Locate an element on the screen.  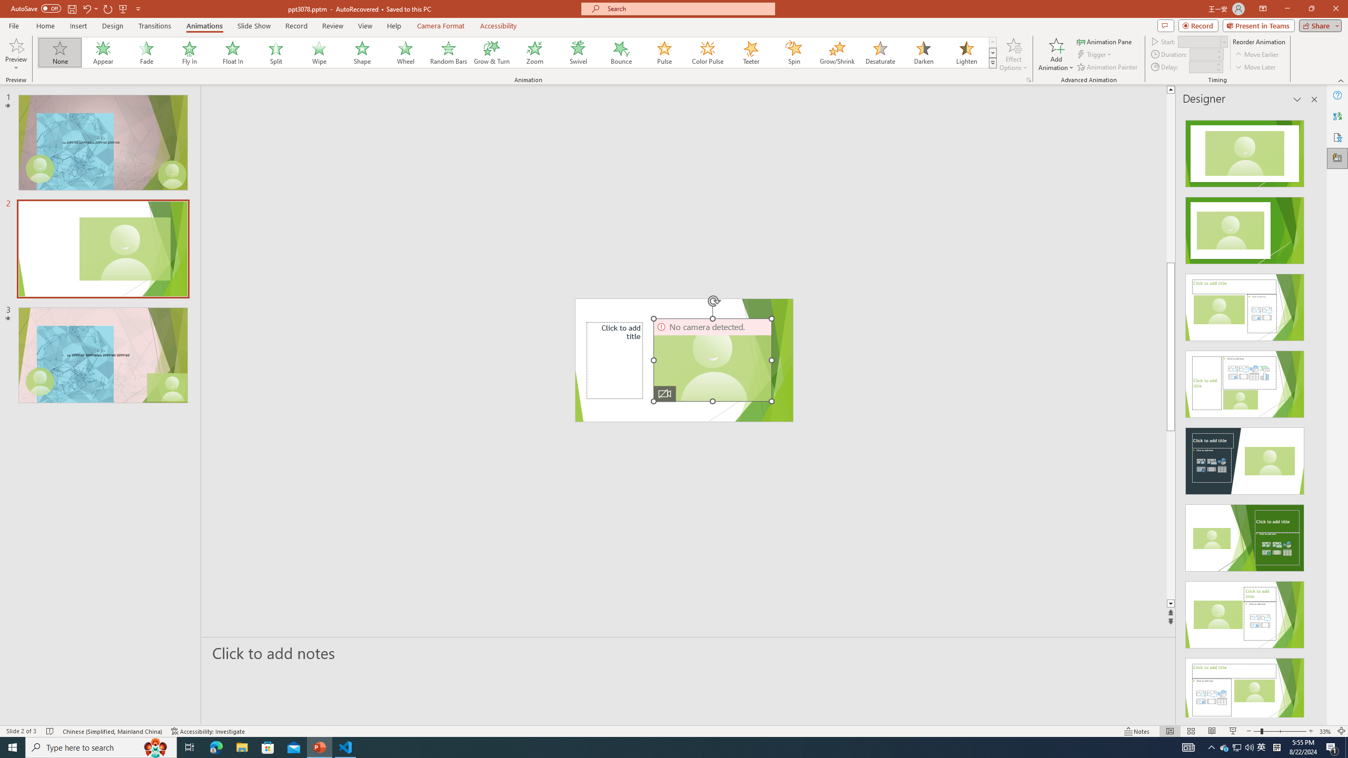
Pulse is located at coordinates (665, 53).